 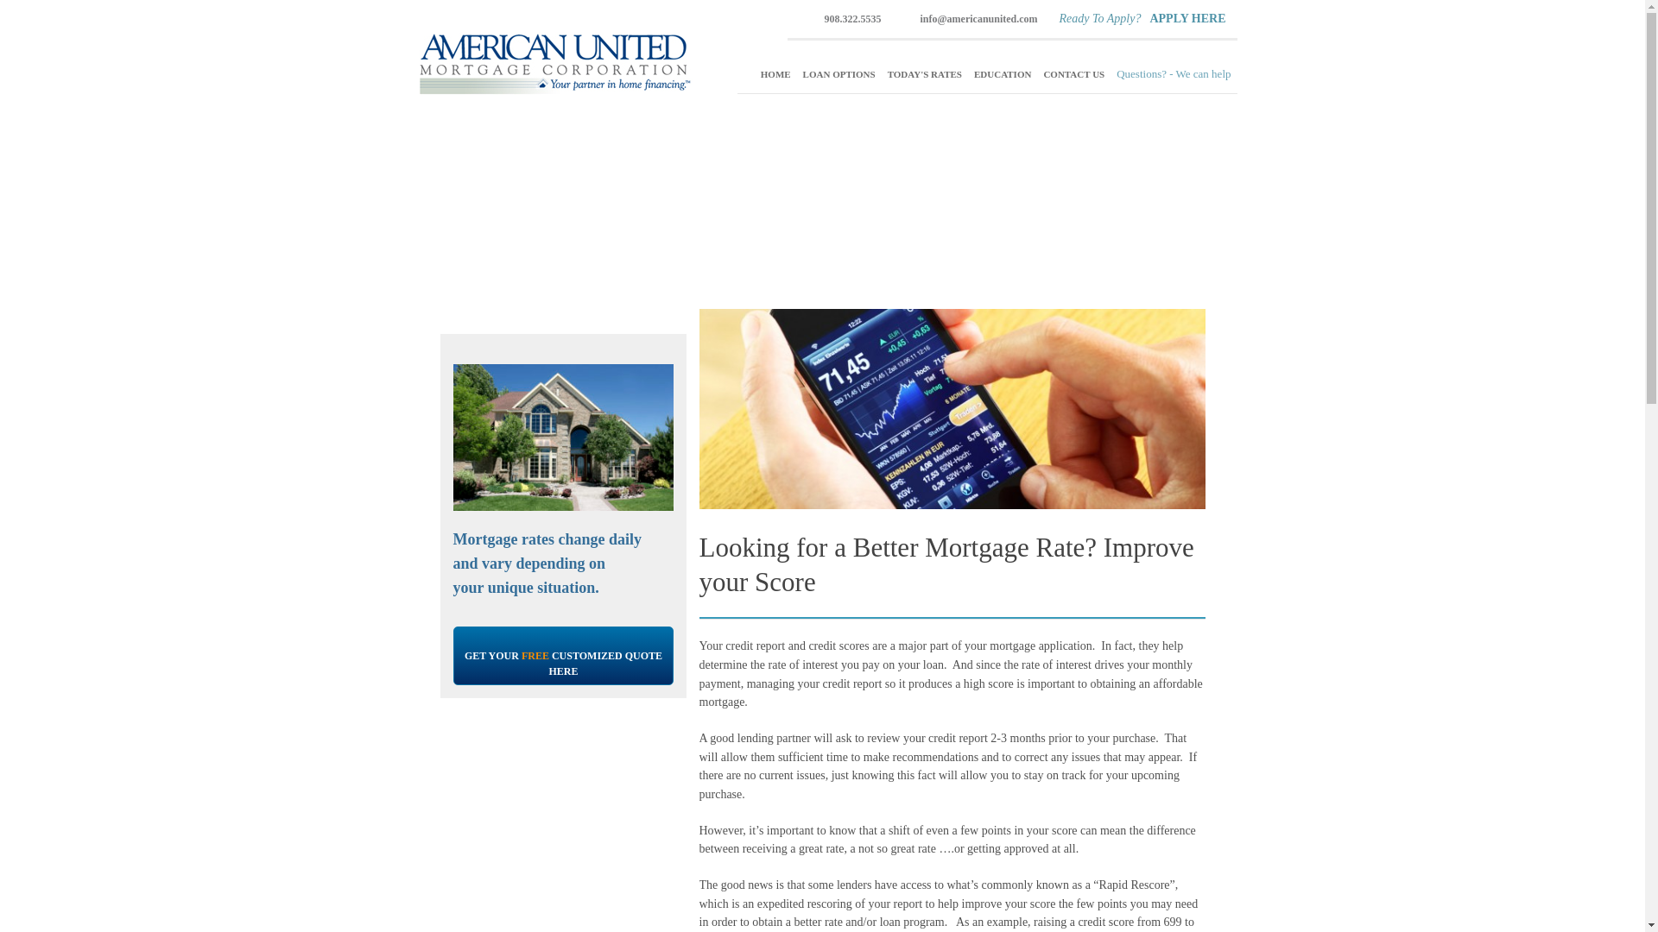 What do you see at coordinates (1174, 74) in the screenshot?
I see `Questions? - We can help` at bounding box center [1174, 74].